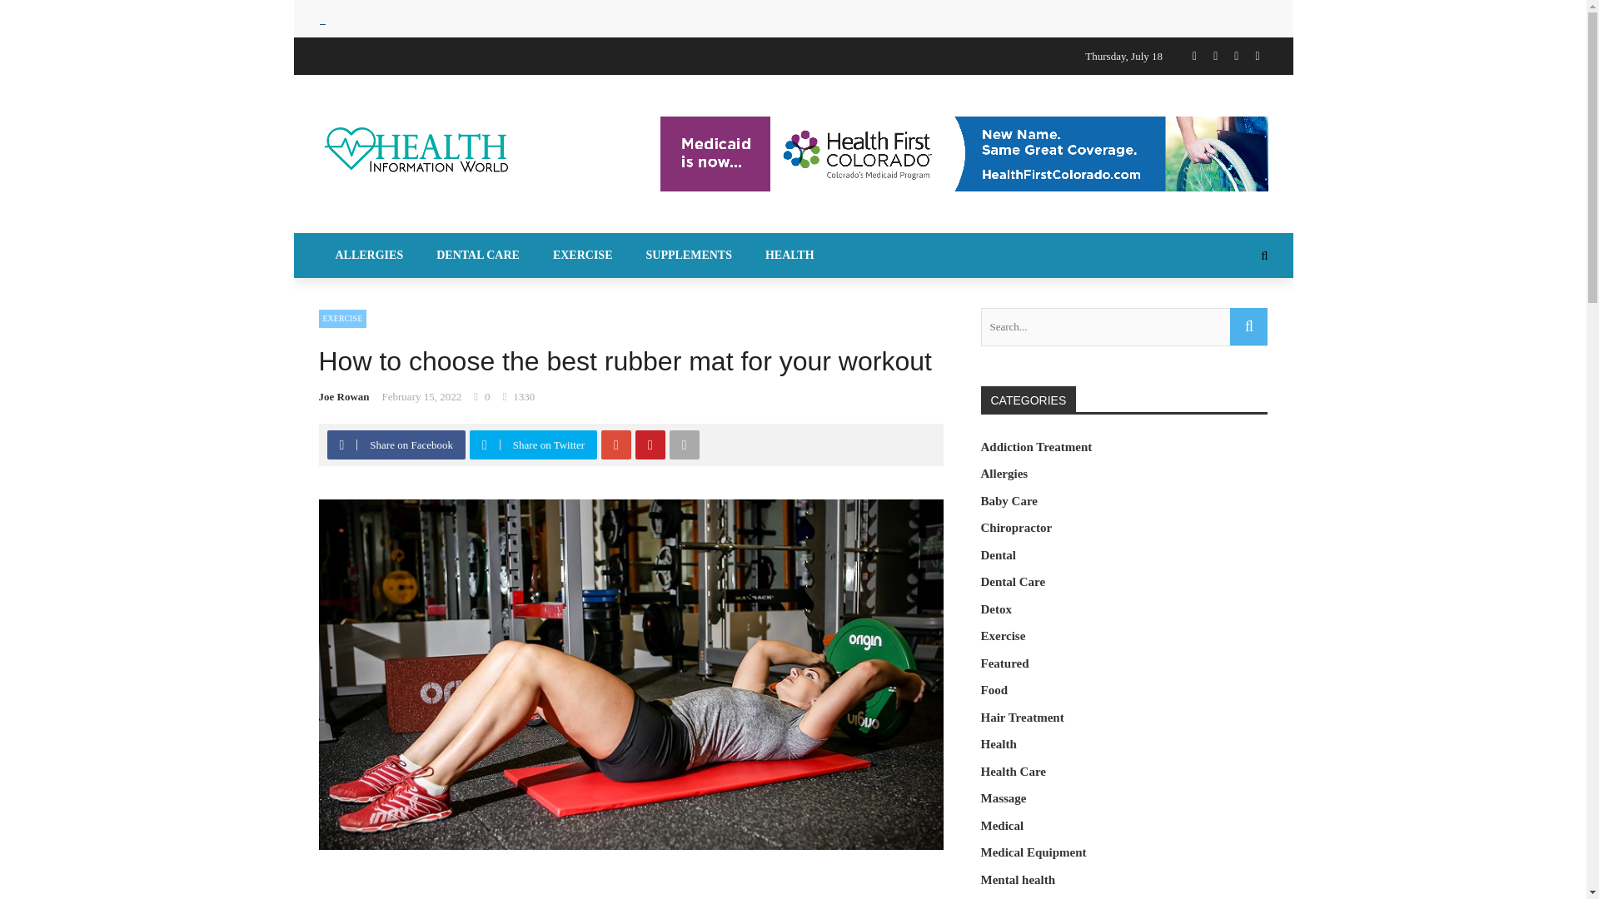  I want to click on EXERCISE, so click(341, 318).